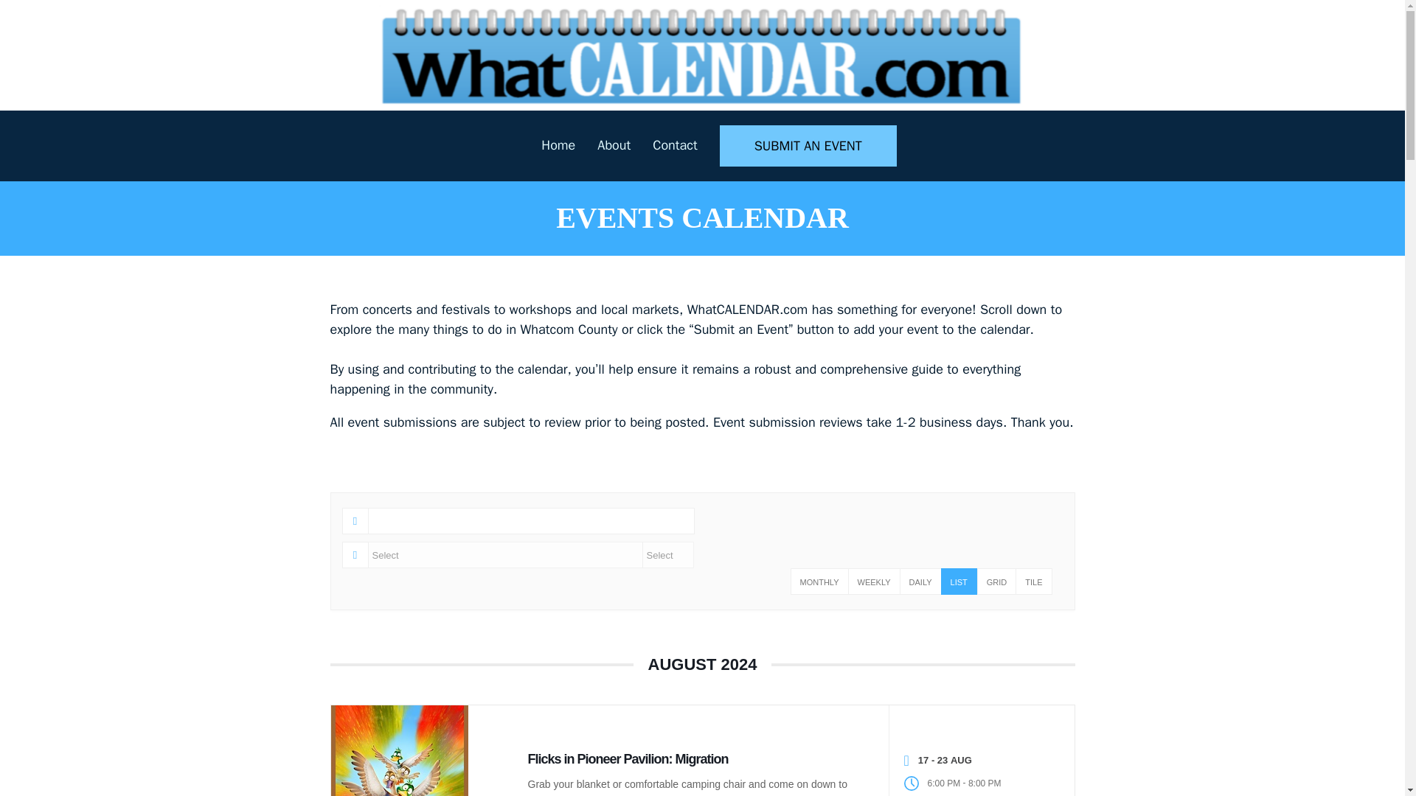 The height and width of the screenshot is (796, 1416). Describe the element at coordinates (558, 144) in the screenshot. I see `Home` at that location.